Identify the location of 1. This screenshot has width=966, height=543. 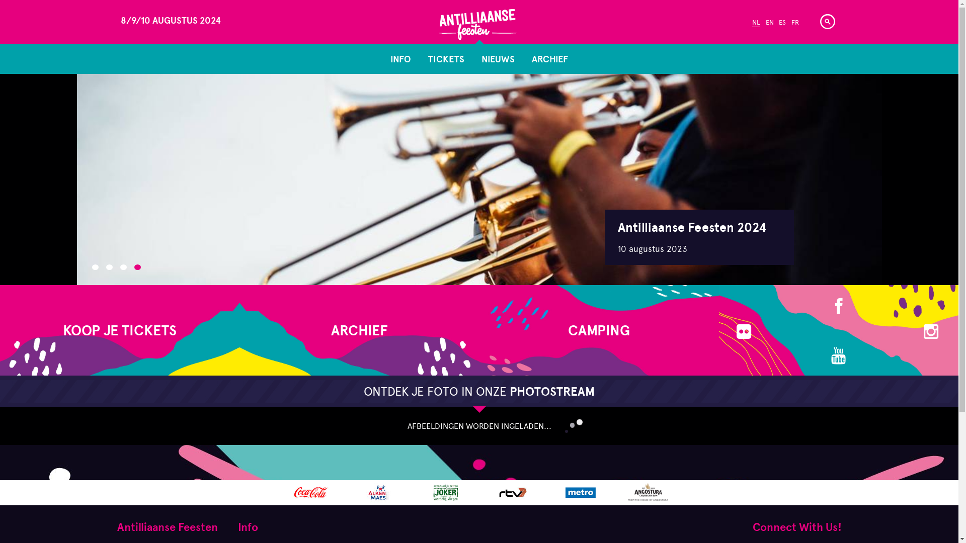
(95, 267).